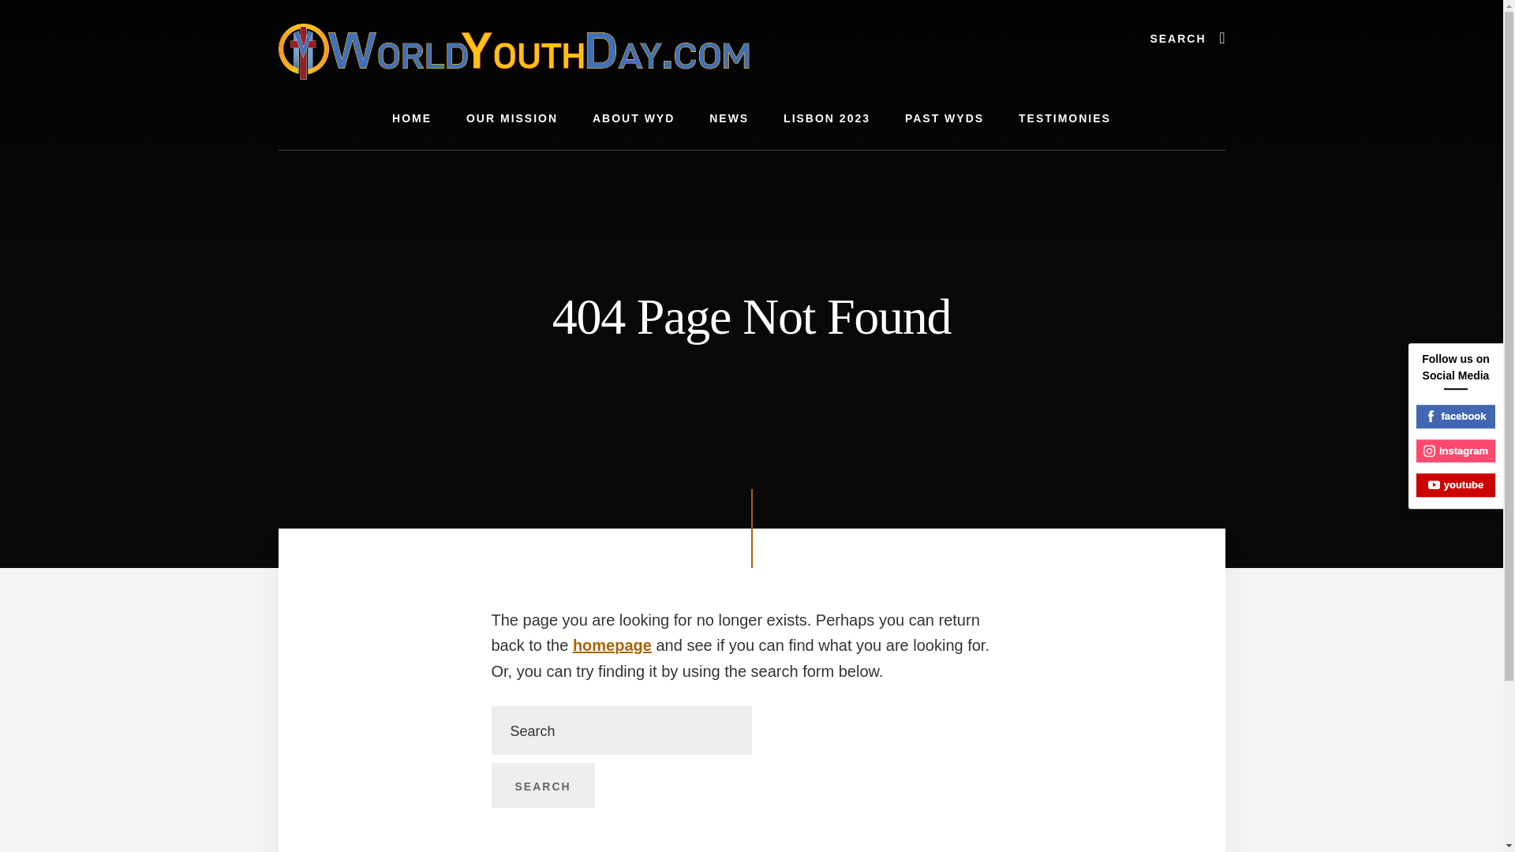 Image resolution: width=1515 pixels, height=852 pixels. Describe the element at coordinates (612, 645) in the screenshot. I see `homepage` at that location.